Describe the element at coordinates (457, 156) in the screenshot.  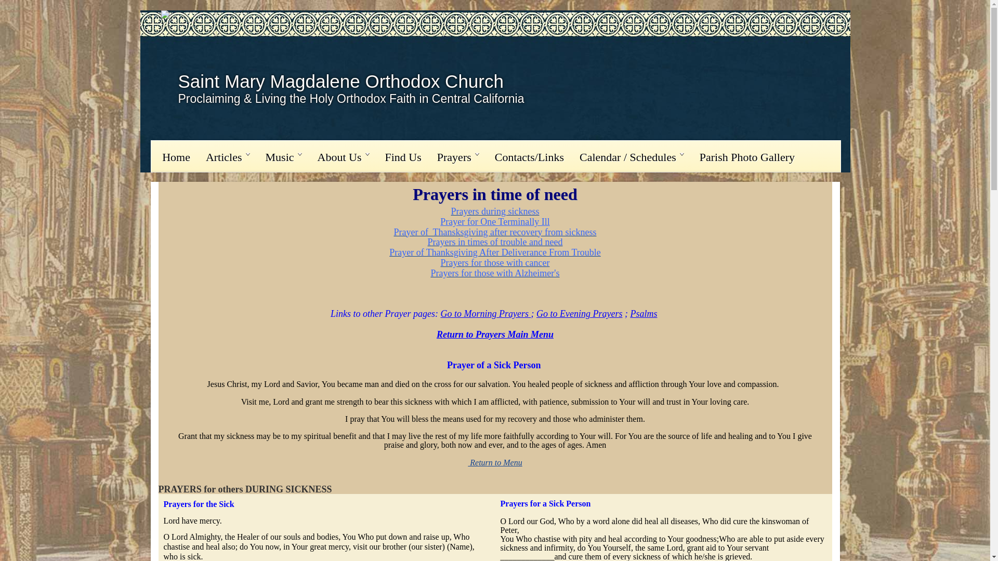
I see `Prayers` at that location.